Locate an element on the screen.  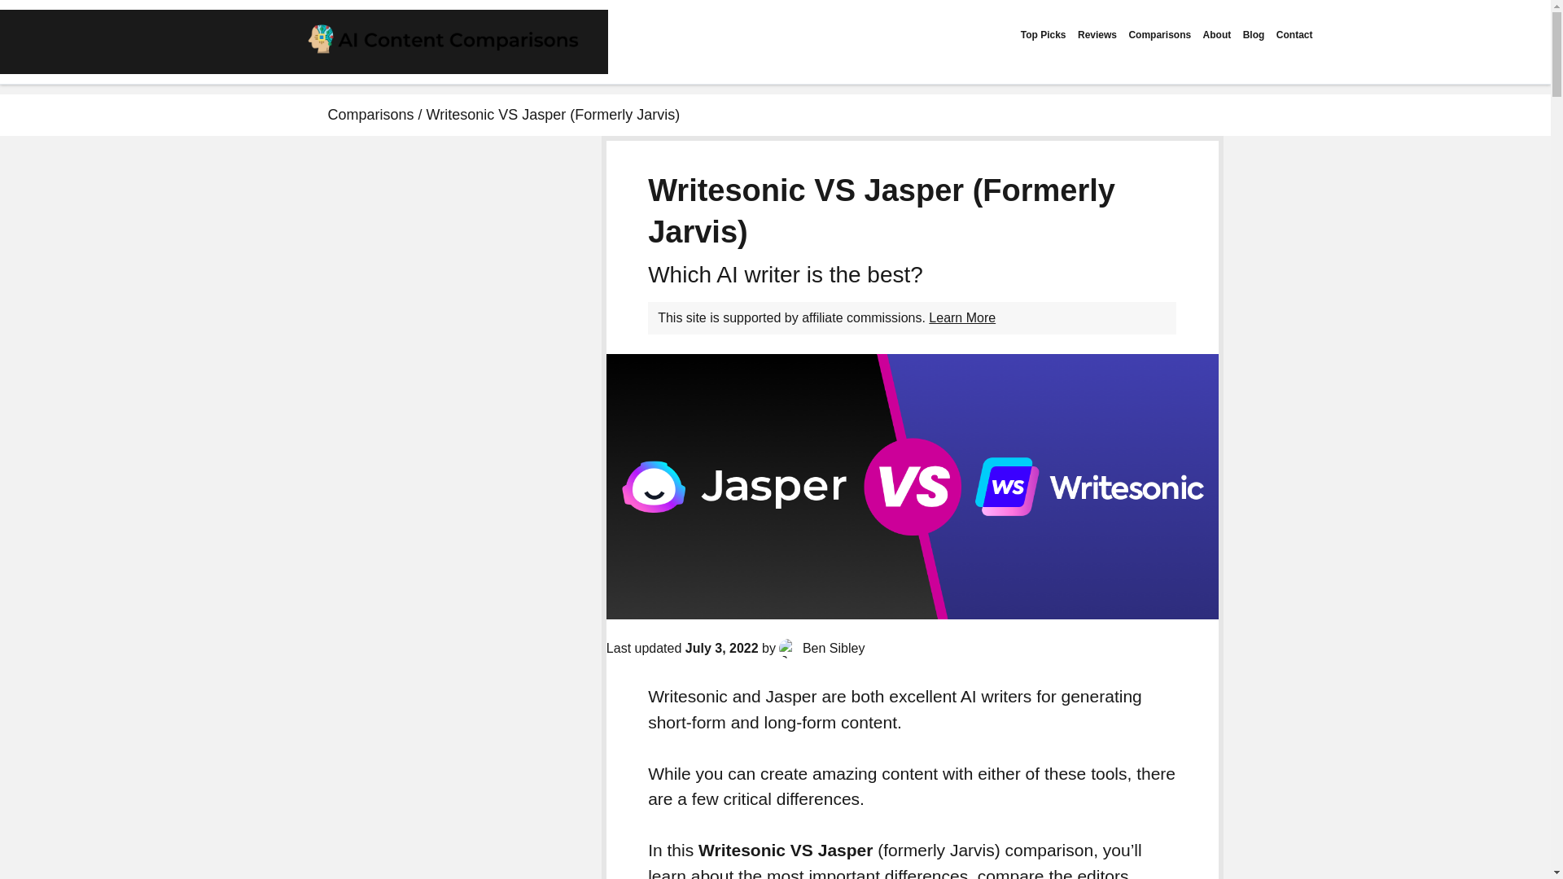
About is located at coordinates (1217, 34).